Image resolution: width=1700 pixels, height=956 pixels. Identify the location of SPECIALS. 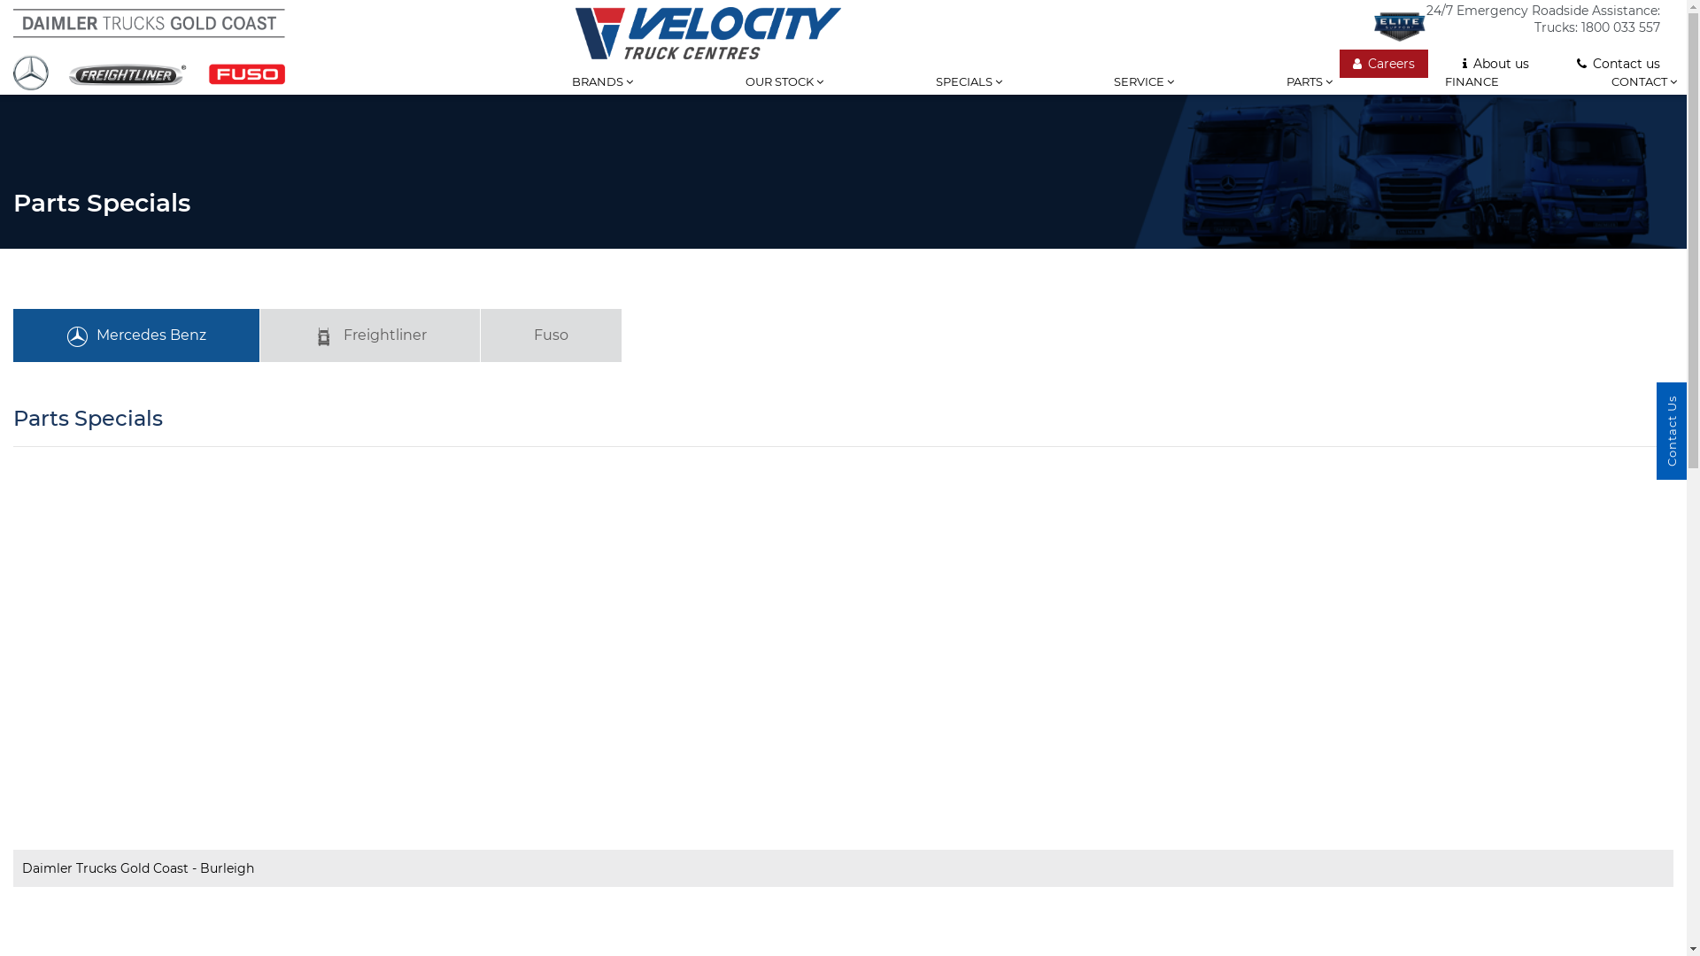
(969, 95).